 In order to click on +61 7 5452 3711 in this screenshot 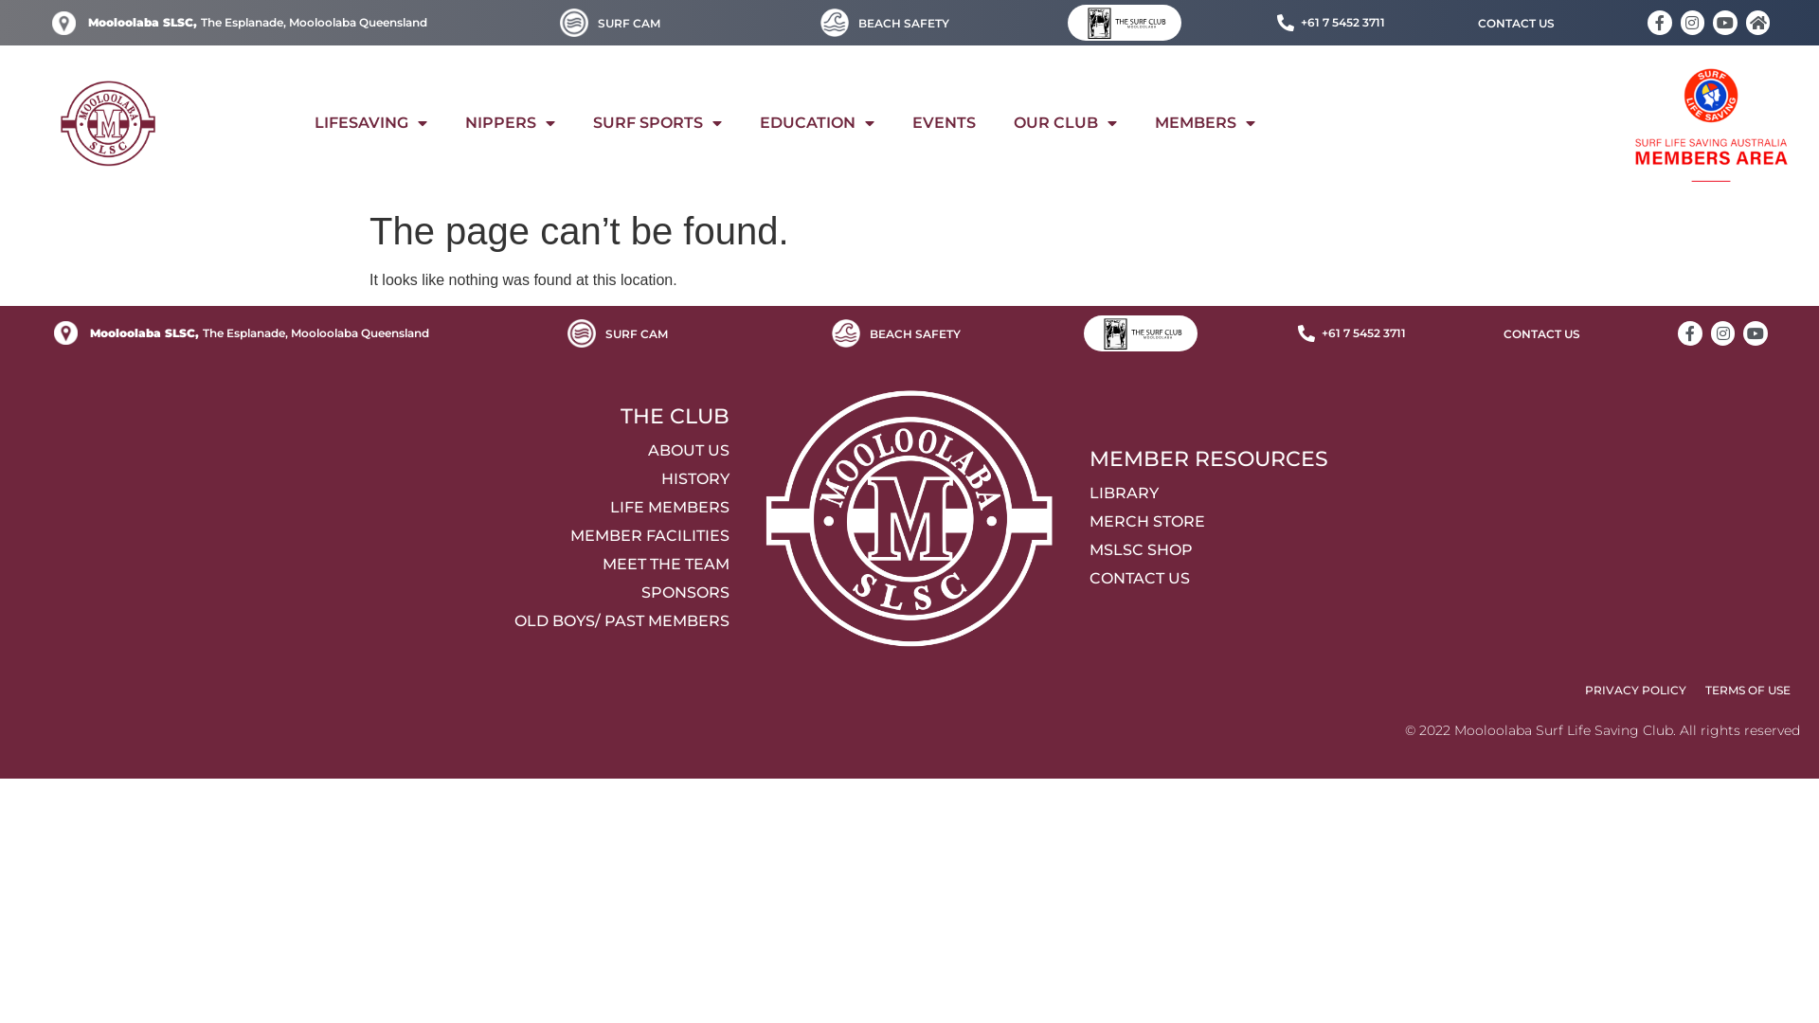, I will do `click(1351, 333)`.